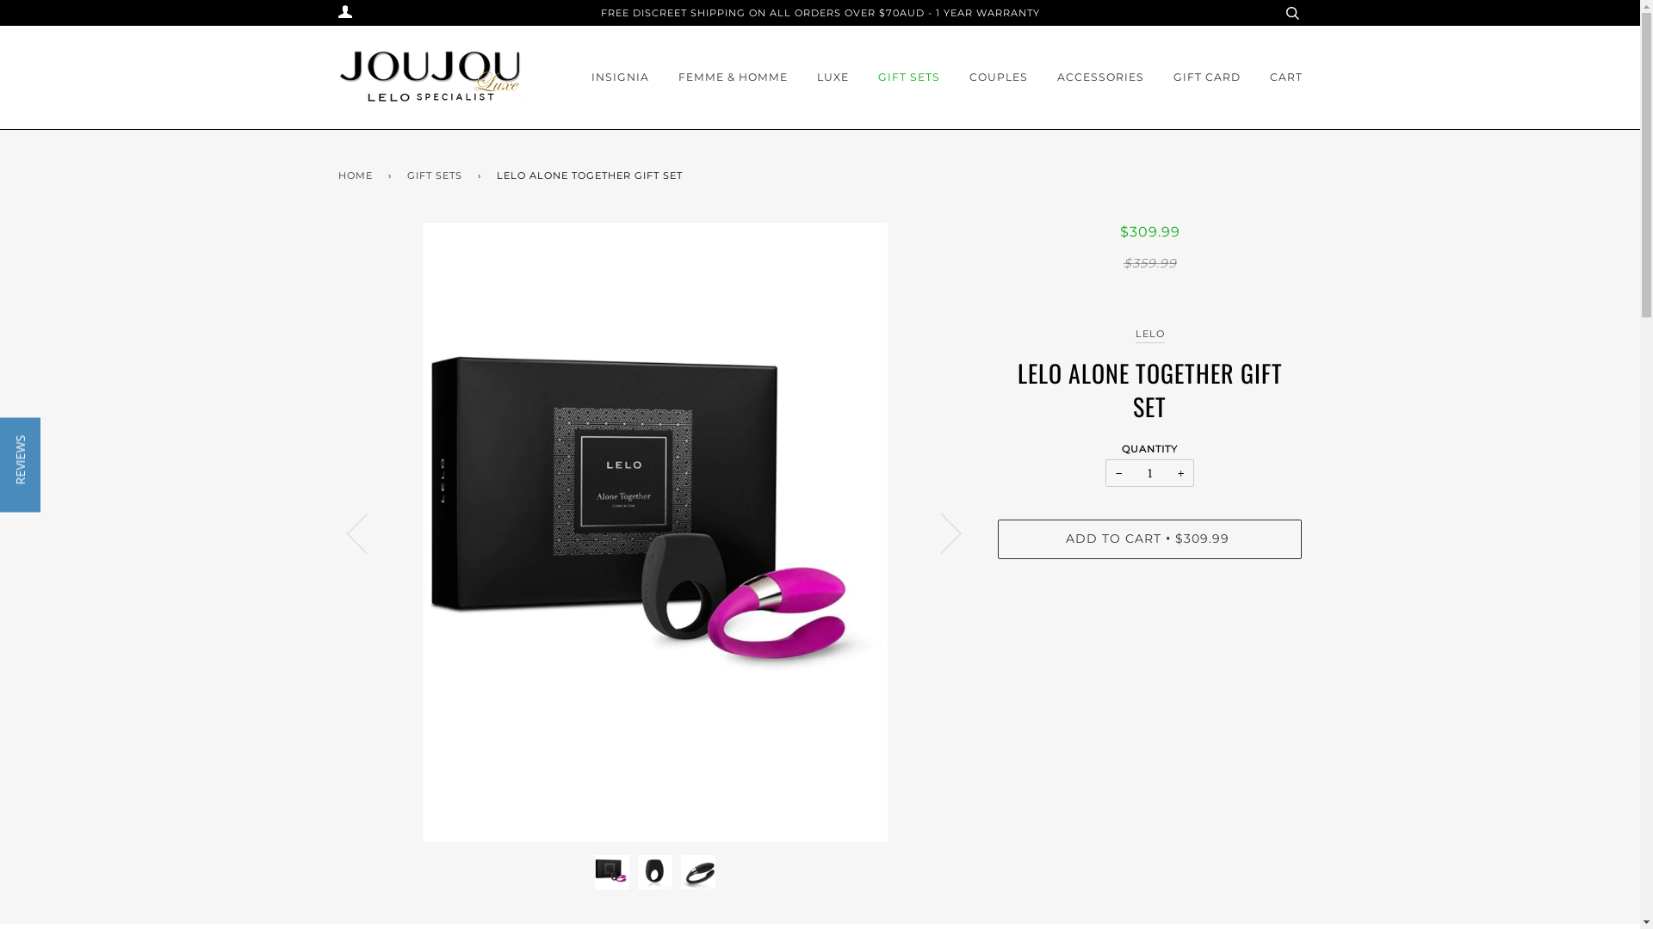  I want to click on INSIGNIA, so click(620, 77).